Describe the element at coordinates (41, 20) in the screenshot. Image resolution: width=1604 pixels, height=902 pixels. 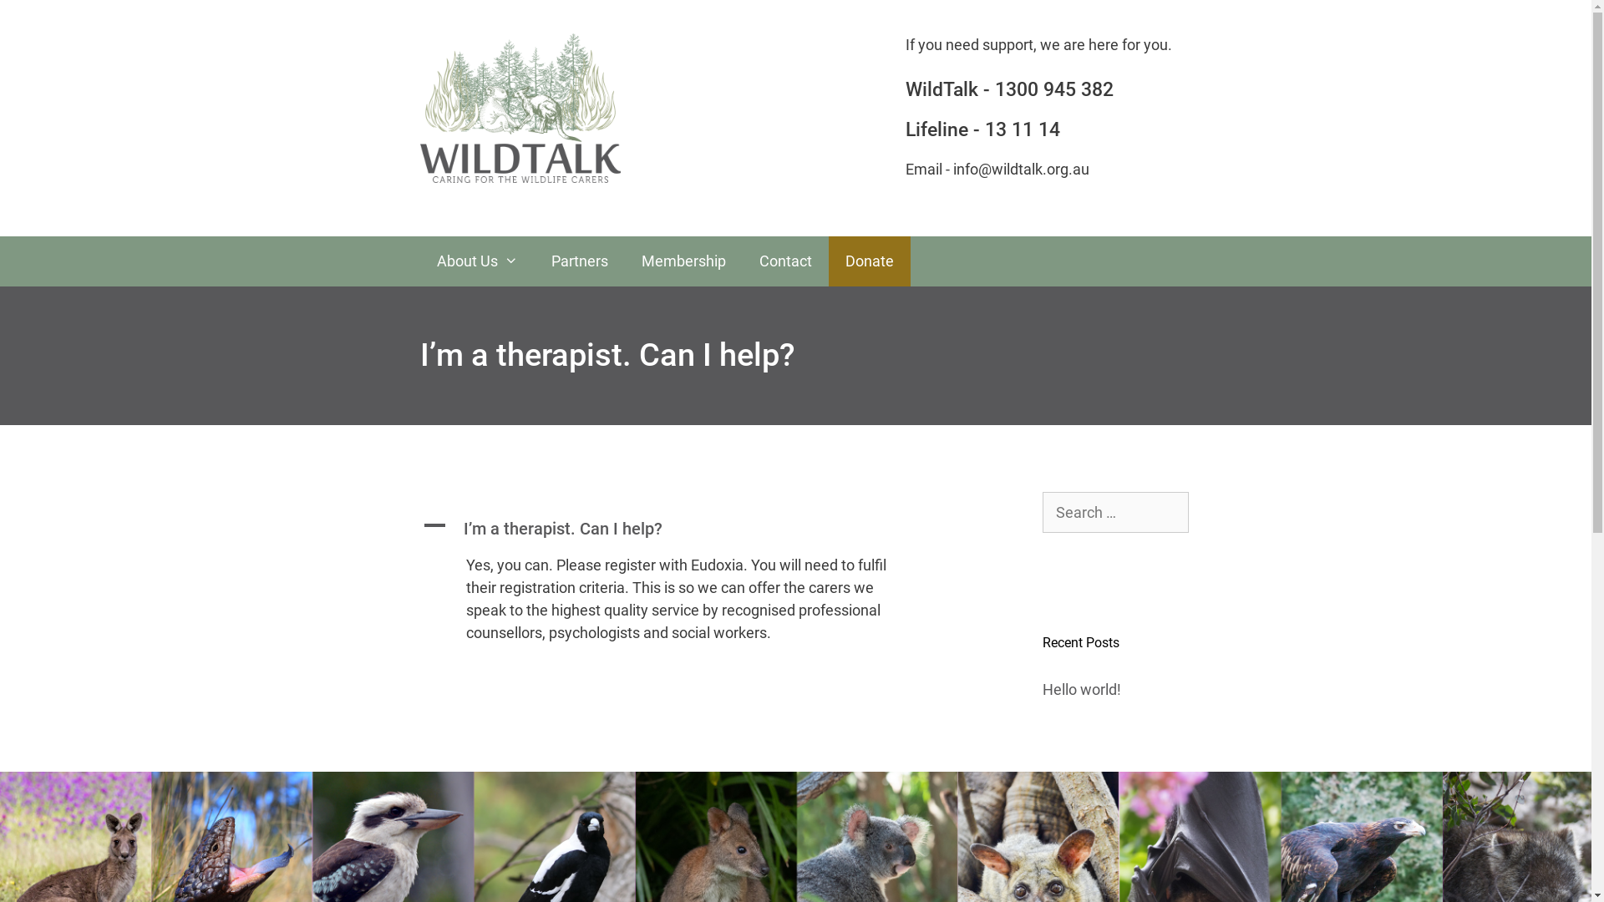
I see `Search` at that location.